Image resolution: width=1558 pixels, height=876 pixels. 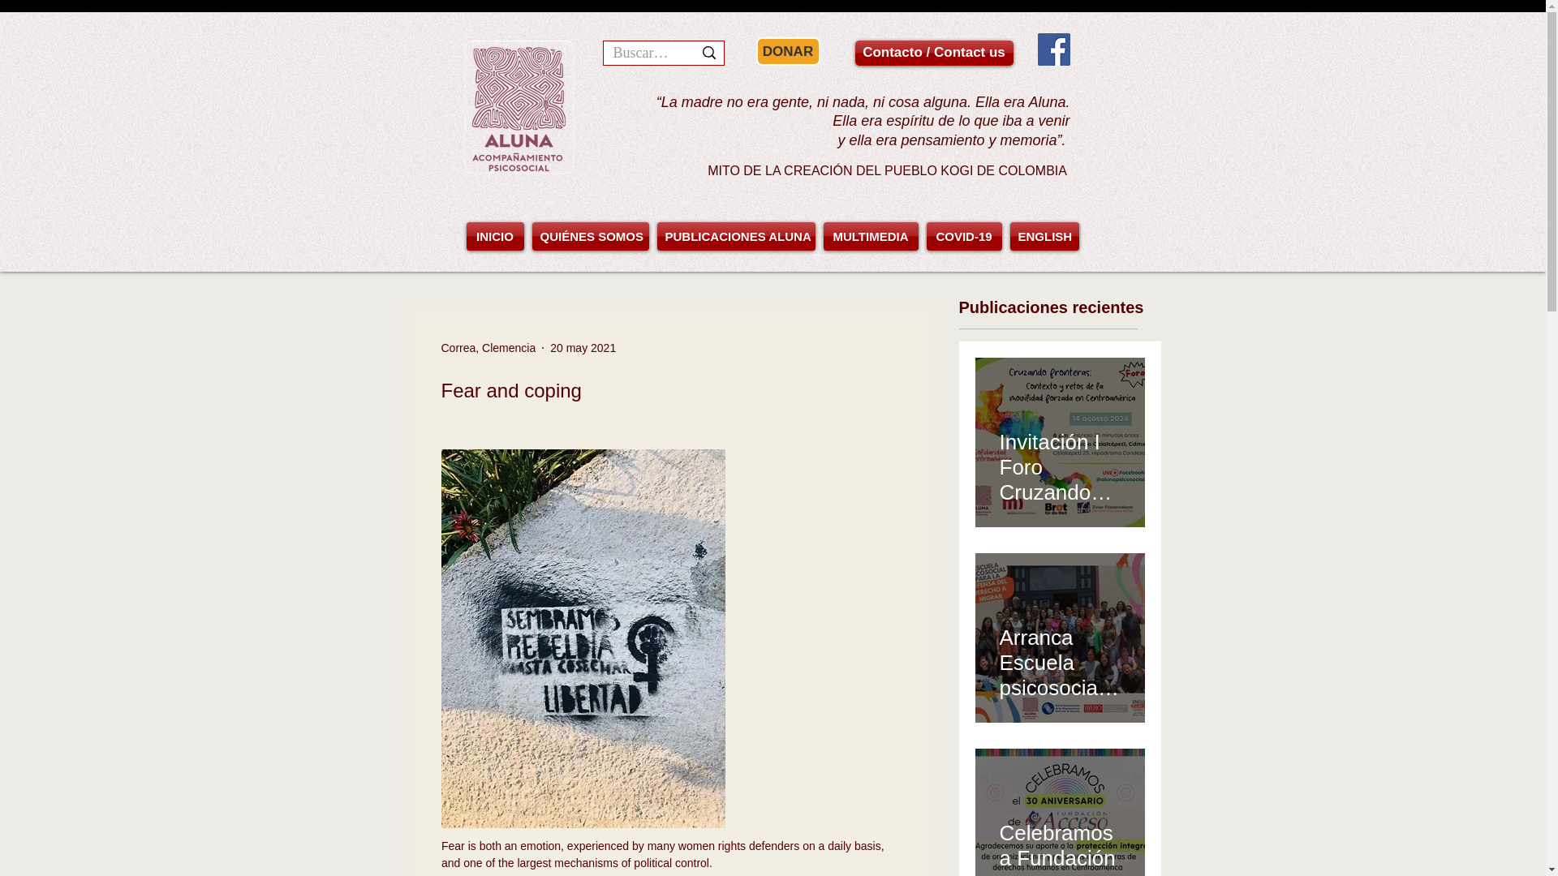 I want to click on Correa, Clemencia, so click(x=488, y=347).